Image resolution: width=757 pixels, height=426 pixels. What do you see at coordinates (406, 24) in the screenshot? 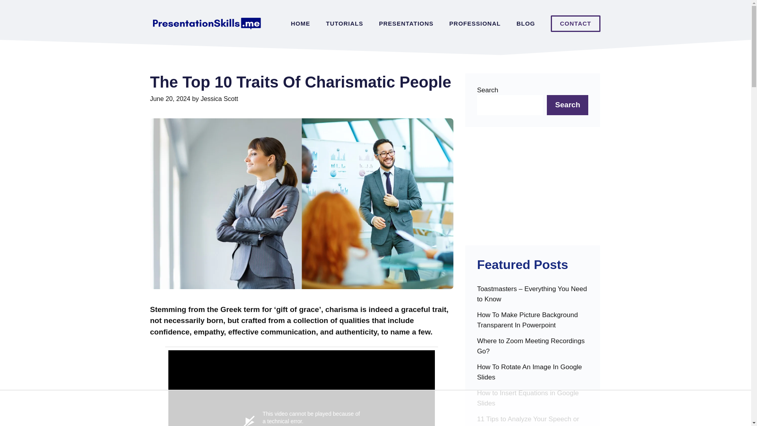
I see `PRESENTATIONS` at bounding box center [406, 24].